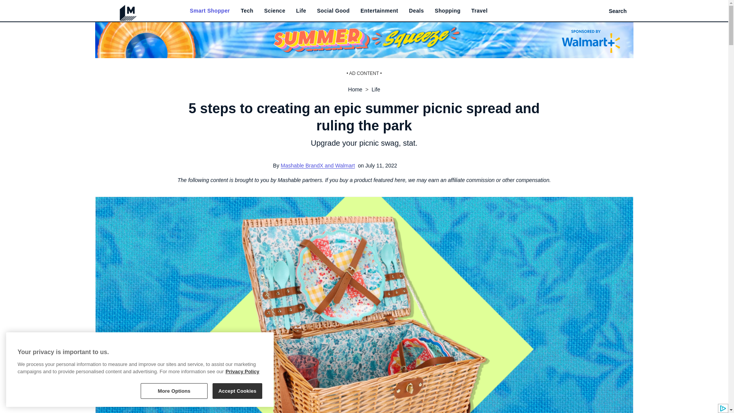 The height and width of the screenshot is (413, 734). I want to click on Science, so click(274, 11).